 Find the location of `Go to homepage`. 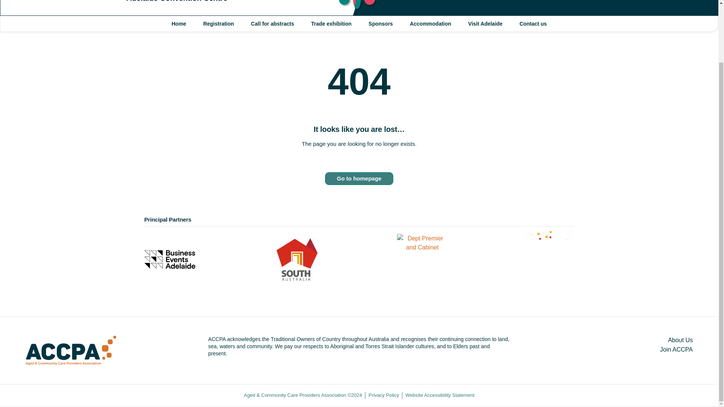

Go to homepage is located at coordinates (359, 179).